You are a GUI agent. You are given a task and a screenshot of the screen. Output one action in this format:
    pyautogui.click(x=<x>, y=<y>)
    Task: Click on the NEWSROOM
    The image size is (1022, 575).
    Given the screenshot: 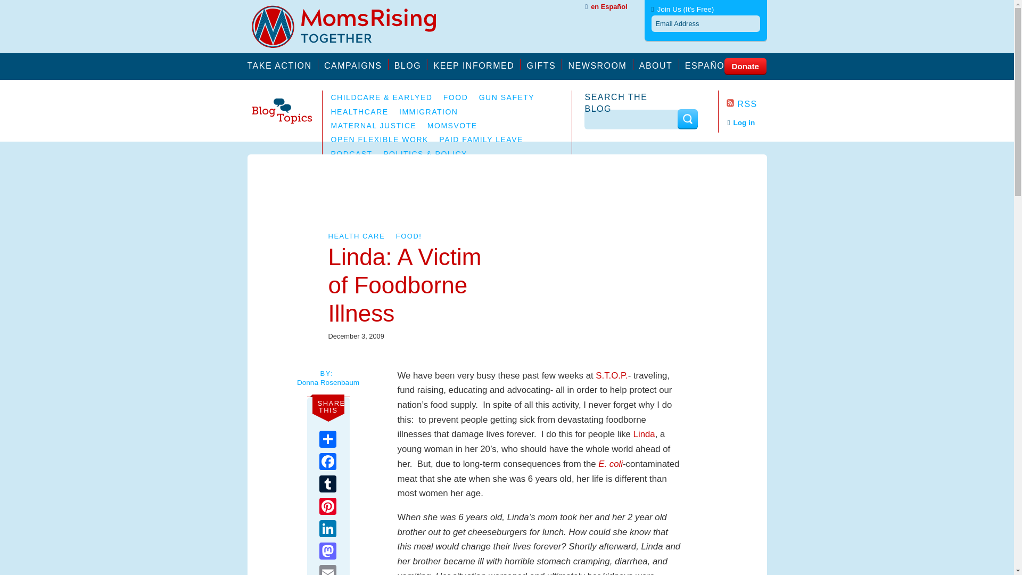 What is the action you would take?
    pyautogui.click(x=600, y=64)
    